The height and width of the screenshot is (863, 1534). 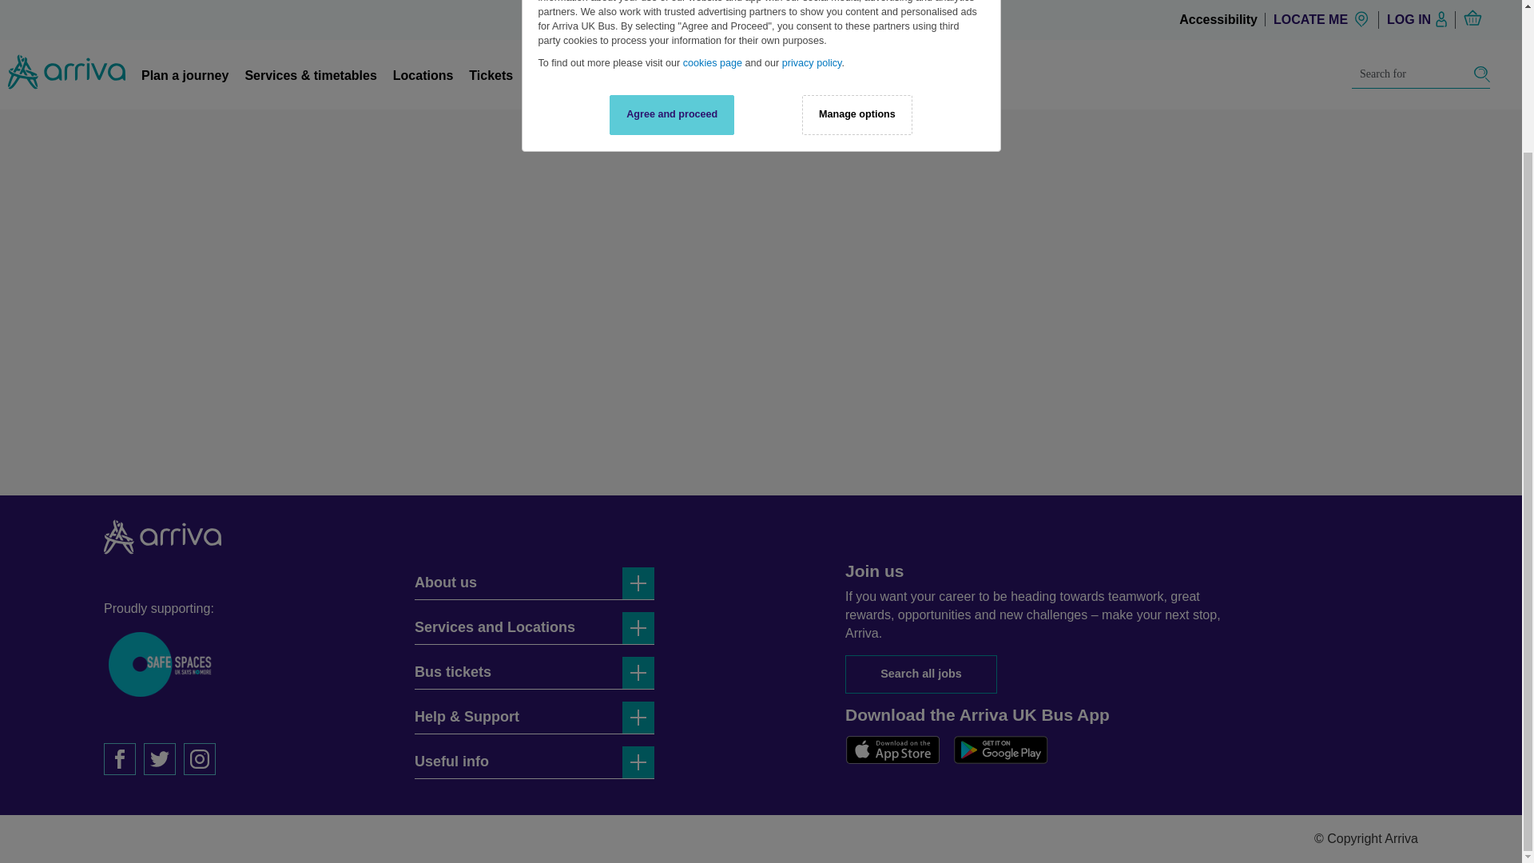 What do you see at coordinates (638, 762) in the screenshot?
I see `Expand` at bounding box center [638, 762].